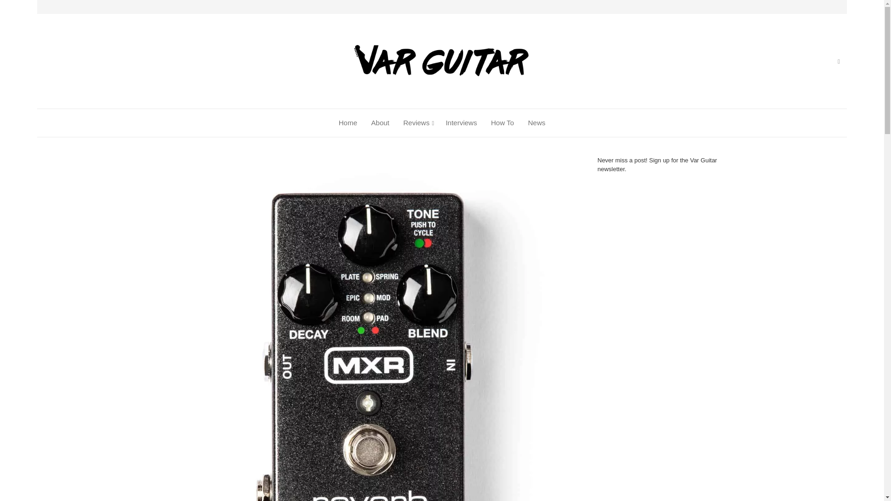 The width and height of the screenshot is (891, 501). I want to click on Interviews, so click(461, 122).